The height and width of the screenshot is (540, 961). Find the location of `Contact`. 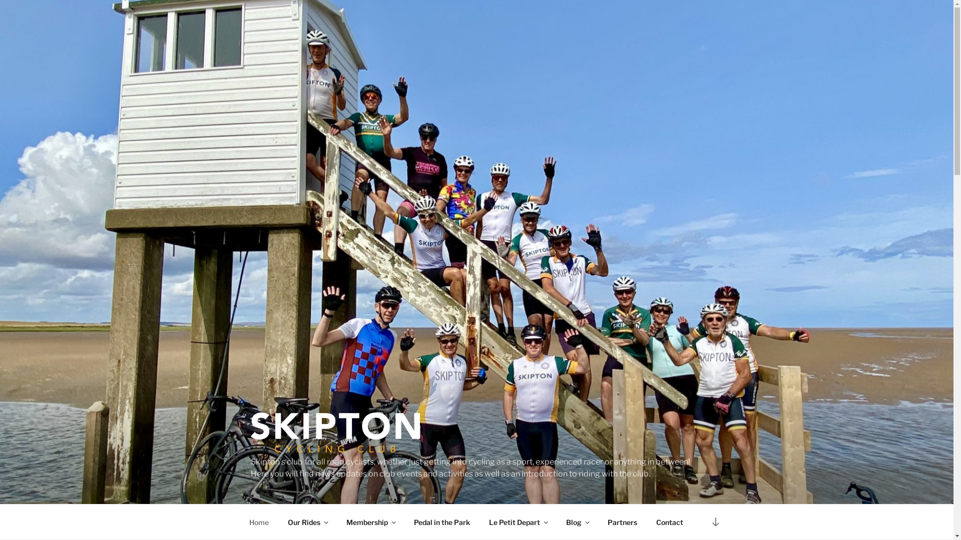

Contact is located at coordinates (670, 522).